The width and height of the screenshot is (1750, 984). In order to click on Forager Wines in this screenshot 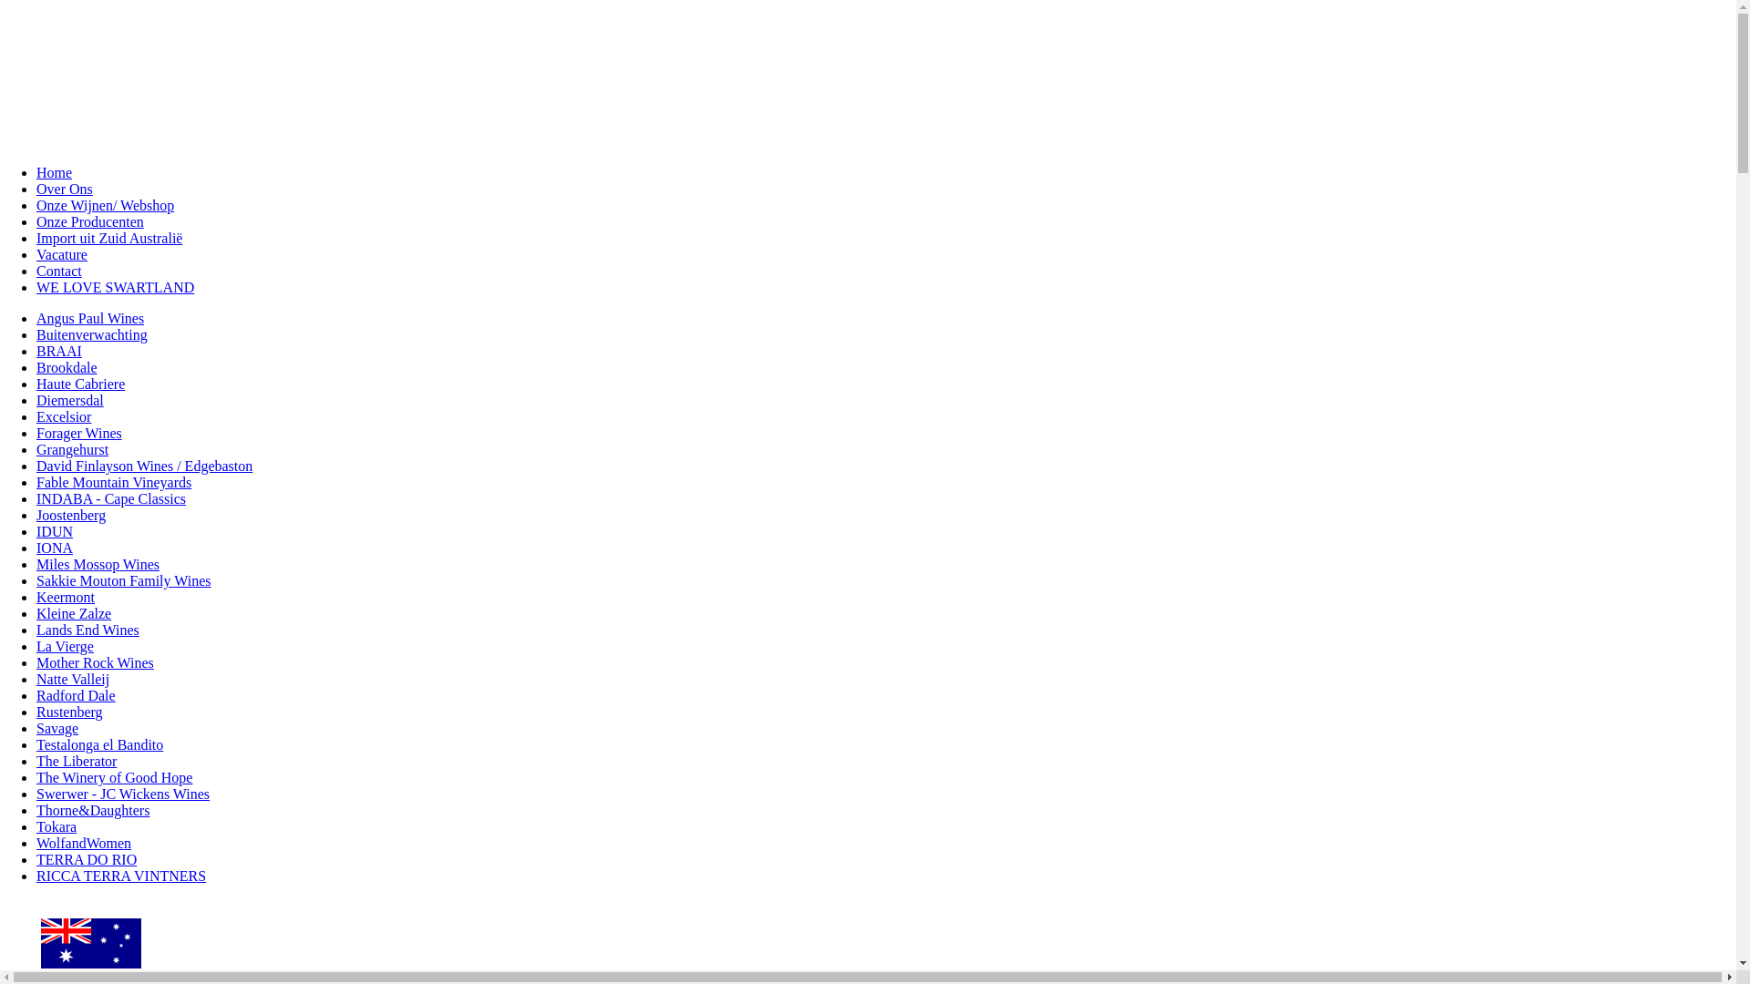, I will do `click(79, 434)`.